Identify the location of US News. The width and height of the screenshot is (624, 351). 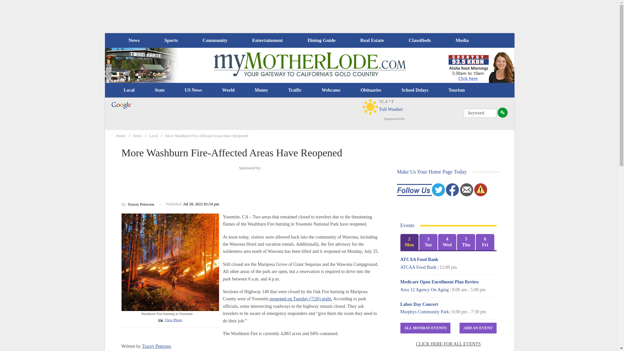
(193, 90).